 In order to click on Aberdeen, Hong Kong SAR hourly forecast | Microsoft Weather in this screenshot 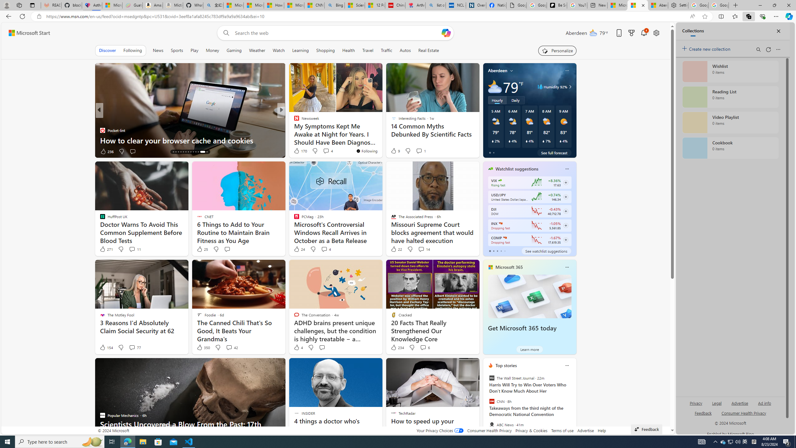, I will do `click(658, 5)`.